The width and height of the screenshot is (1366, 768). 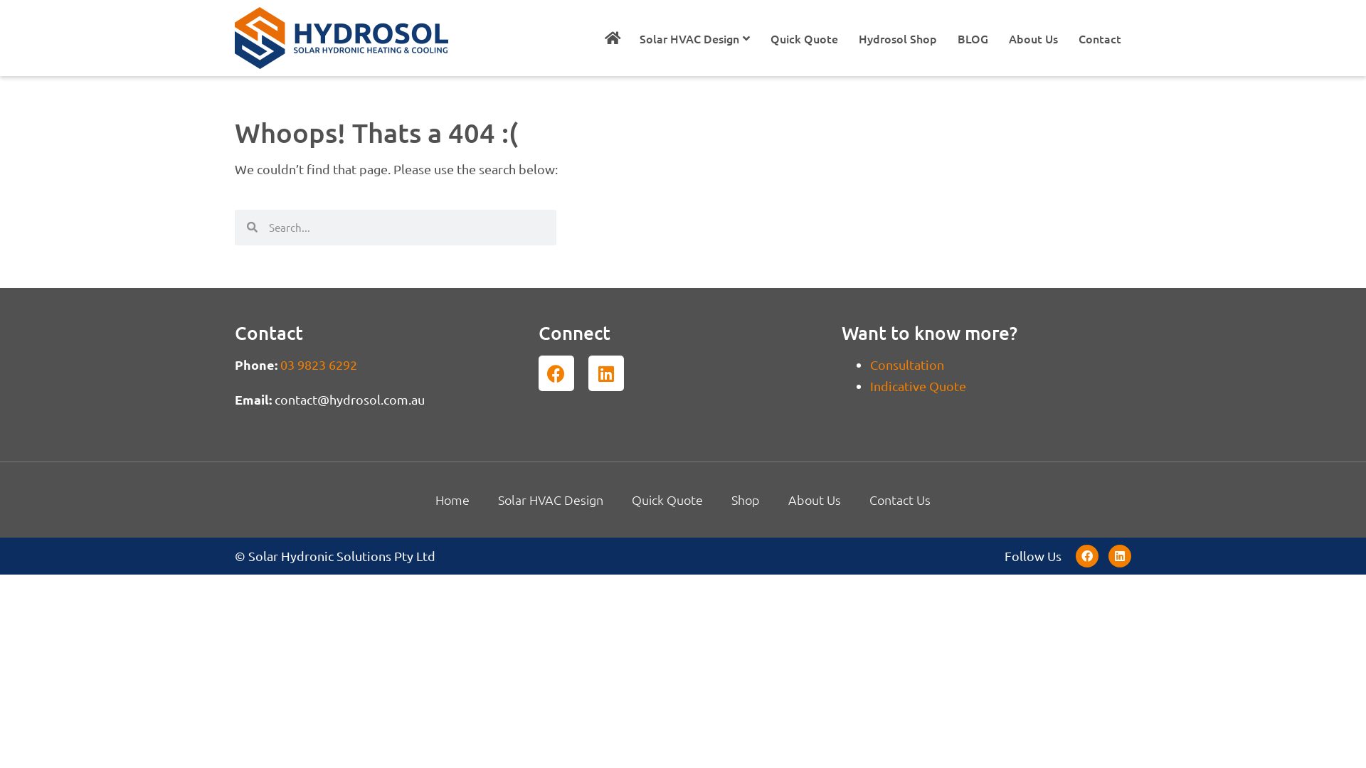 What do you see at coordinates (1100, 38) in the screenshot?
I see `Contact` at bounding box center [1100, 38].